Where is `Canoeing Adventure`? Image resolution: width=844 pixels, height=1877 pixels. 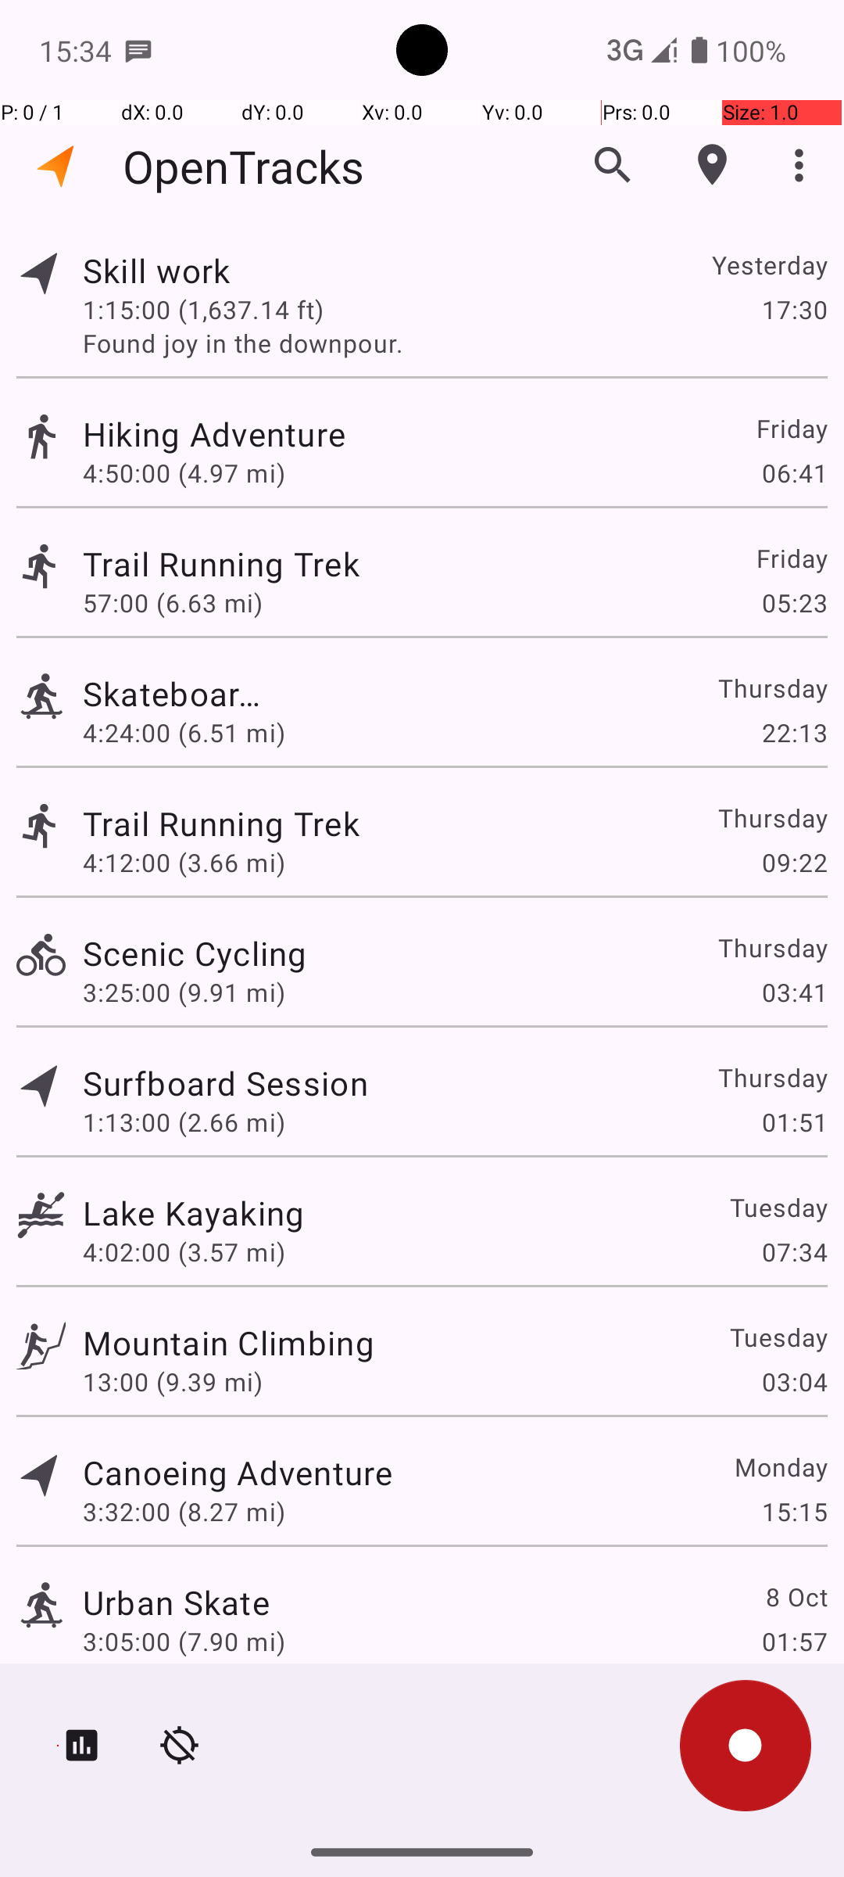 Canoeing Adventure is located at coordinates (238, 1472).